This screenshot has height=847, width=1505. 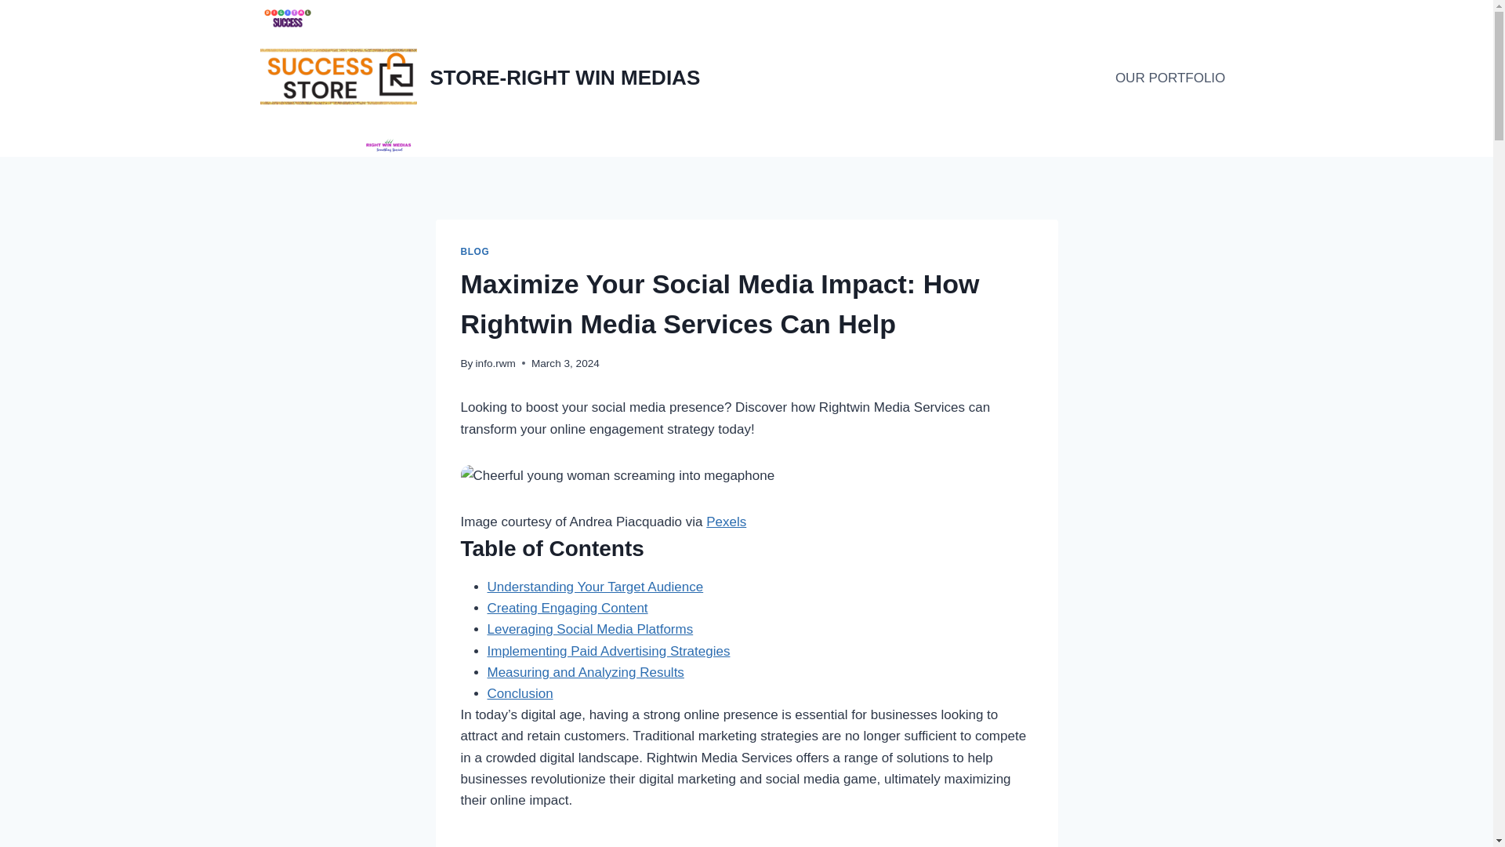 What do you see at coordinates (608, 651) in the screenshot?
I see `Implementing Paid Advertising Strategies` at bounding box center [608, 651].